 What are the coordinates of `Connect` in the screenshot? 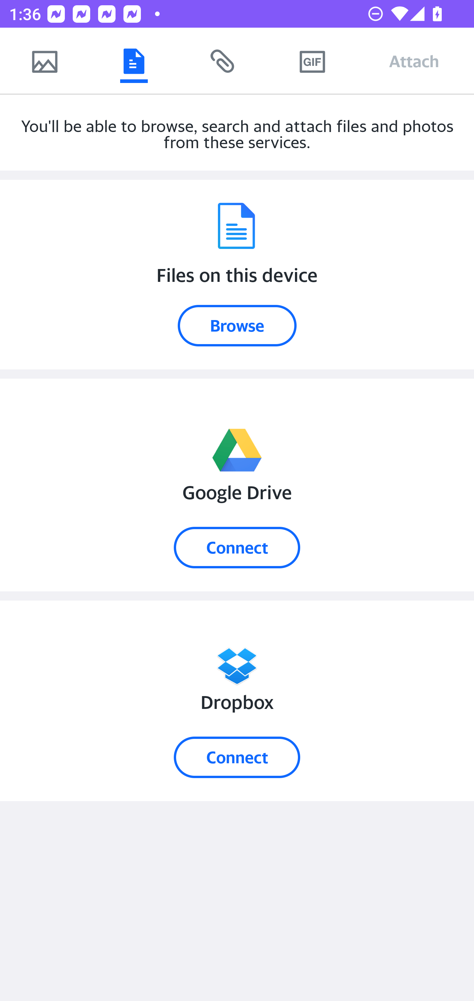 It's located at (237, 547).